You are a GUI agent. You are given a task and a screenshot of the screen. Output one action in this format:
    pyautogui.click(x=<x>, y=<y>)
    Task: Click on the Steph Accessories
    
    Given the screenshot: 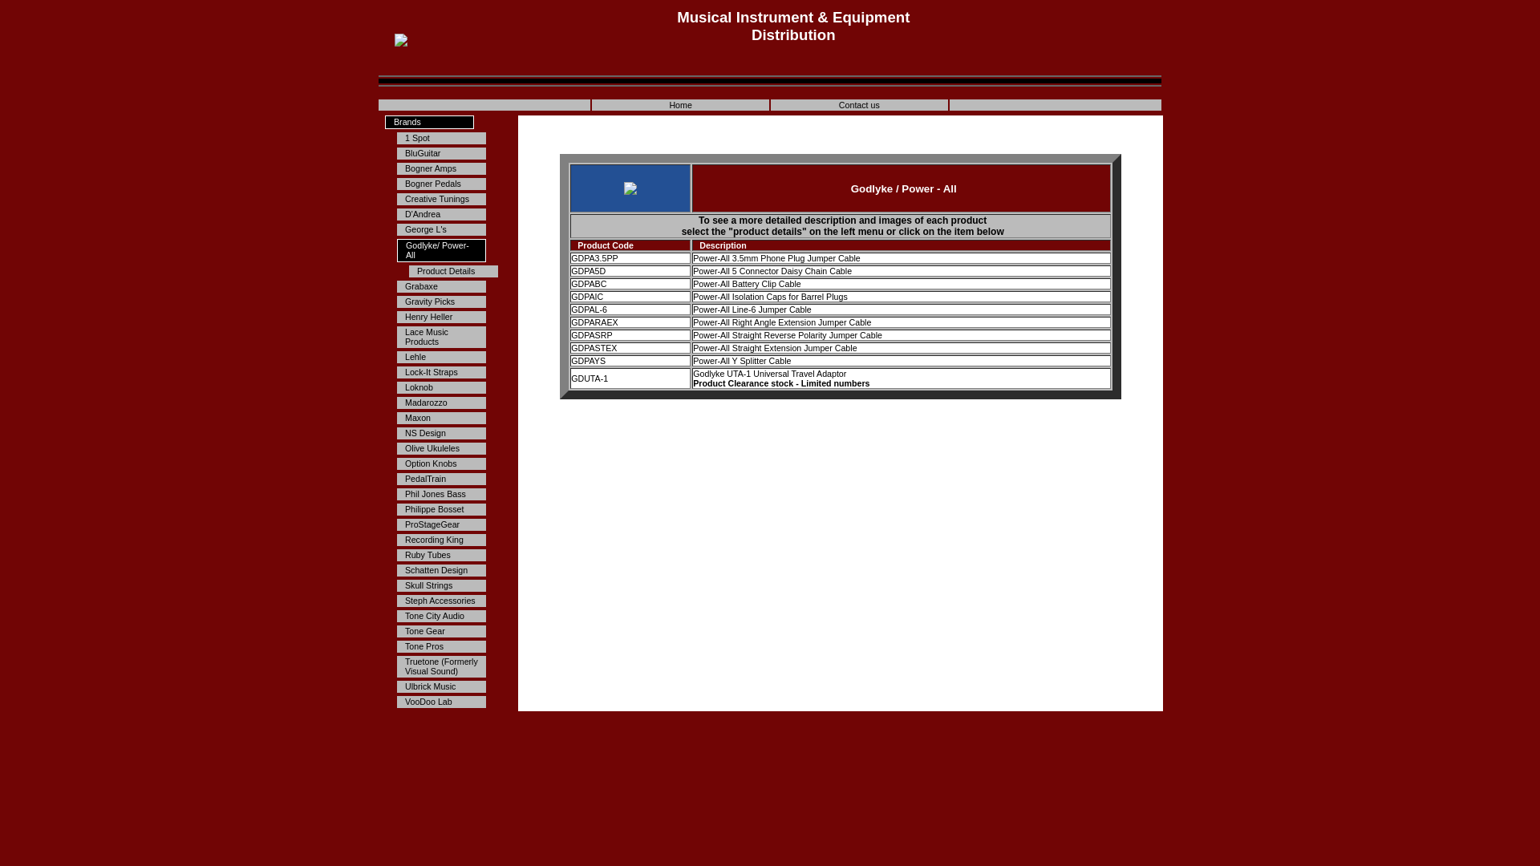 What is the action you would take?
    pyautogui.click(x=441, y=601)
    